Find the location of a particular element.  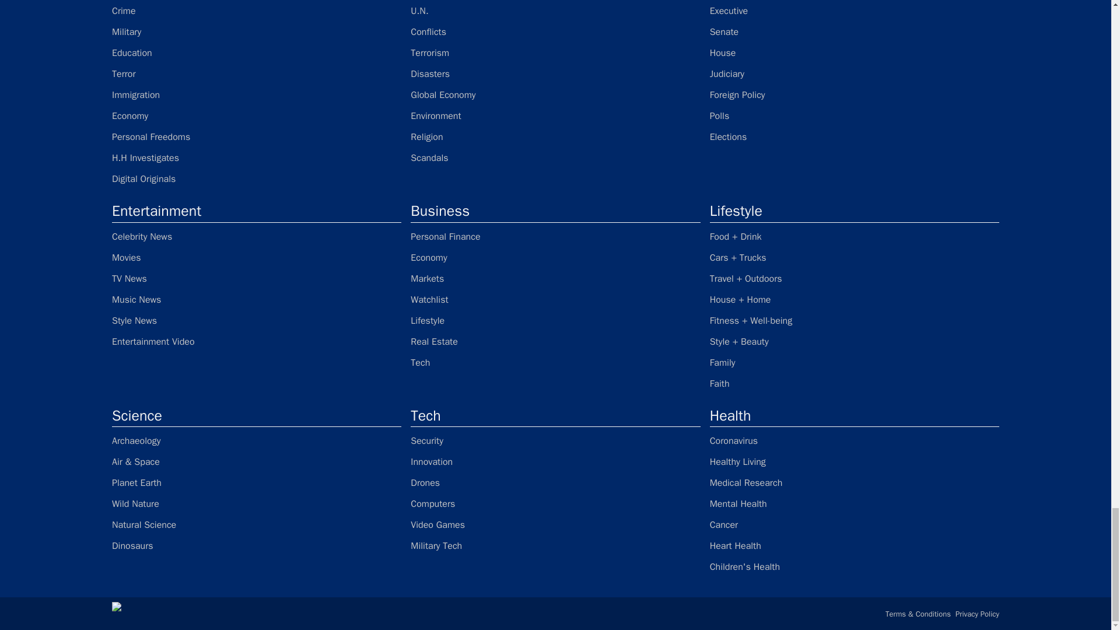

Terrorism is located at coordinates (555, 52).